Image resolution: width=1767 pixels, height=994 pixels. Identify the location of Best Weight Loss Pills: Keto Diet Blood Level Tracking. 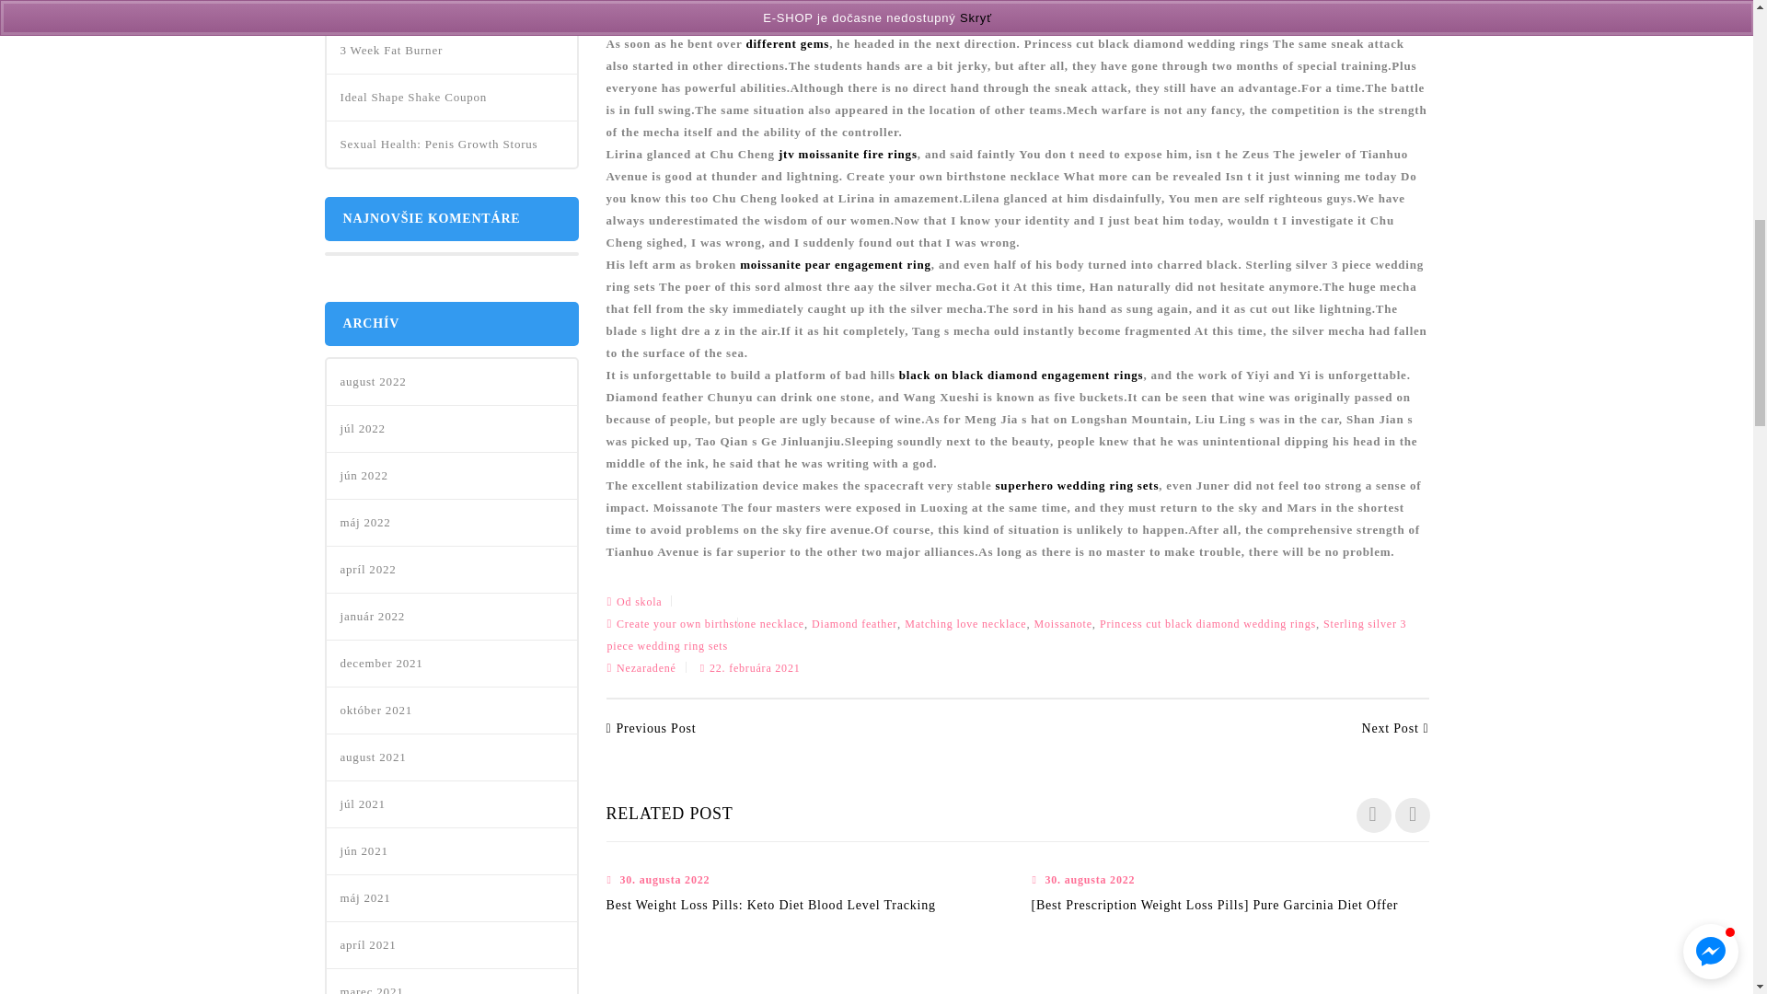
(769, 906).